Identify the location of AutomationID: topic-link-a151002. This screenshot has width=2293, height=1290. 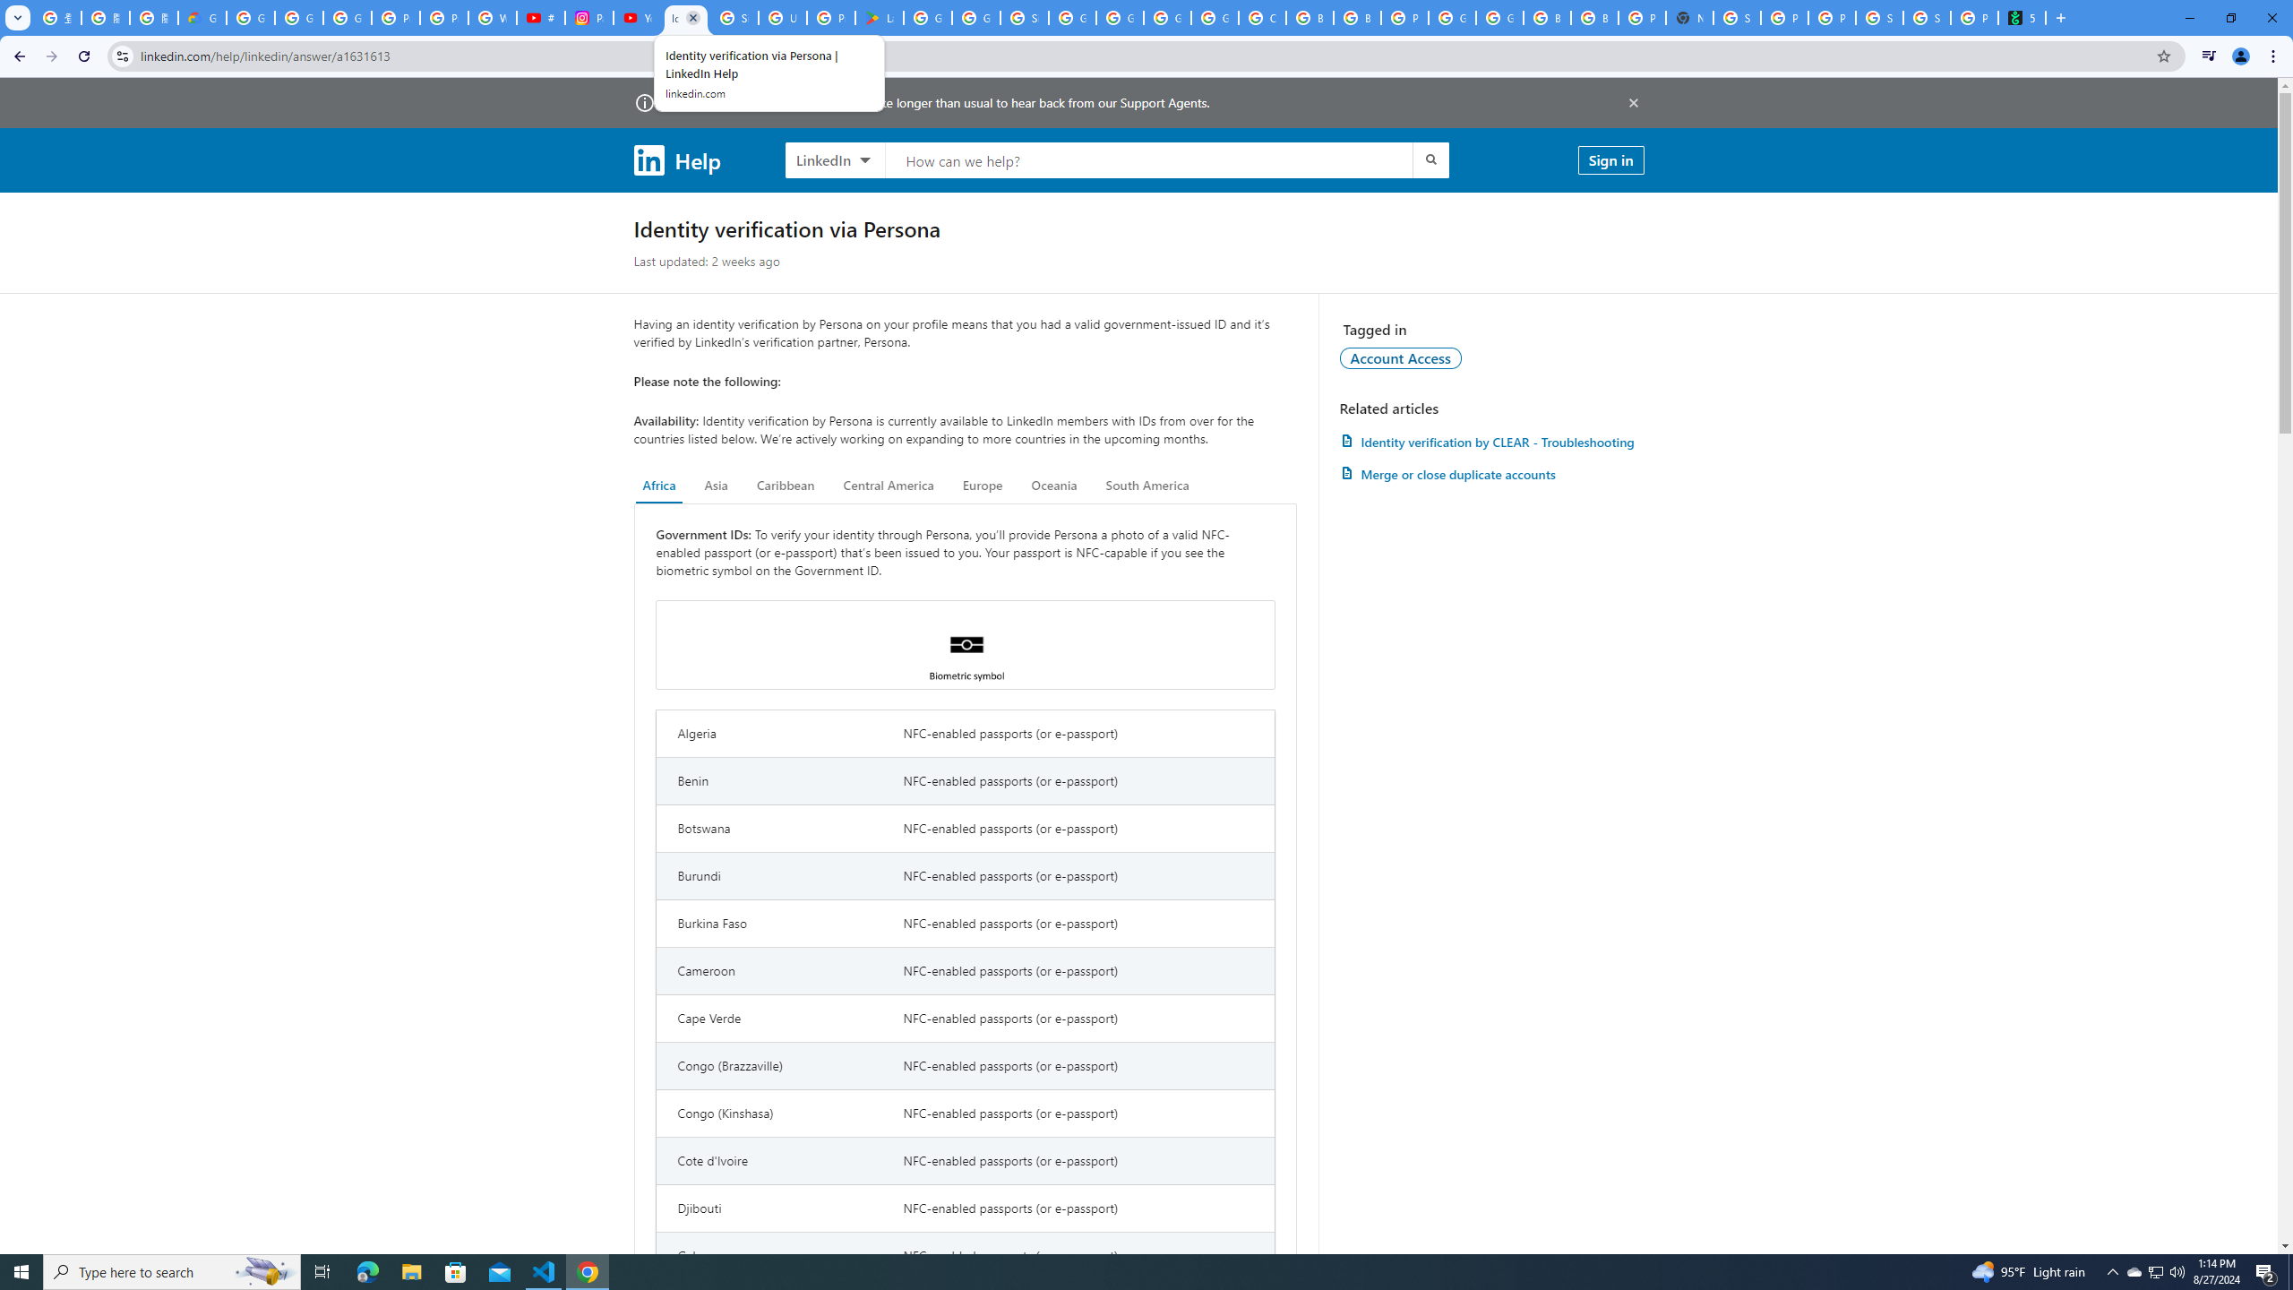
(1401, 357).